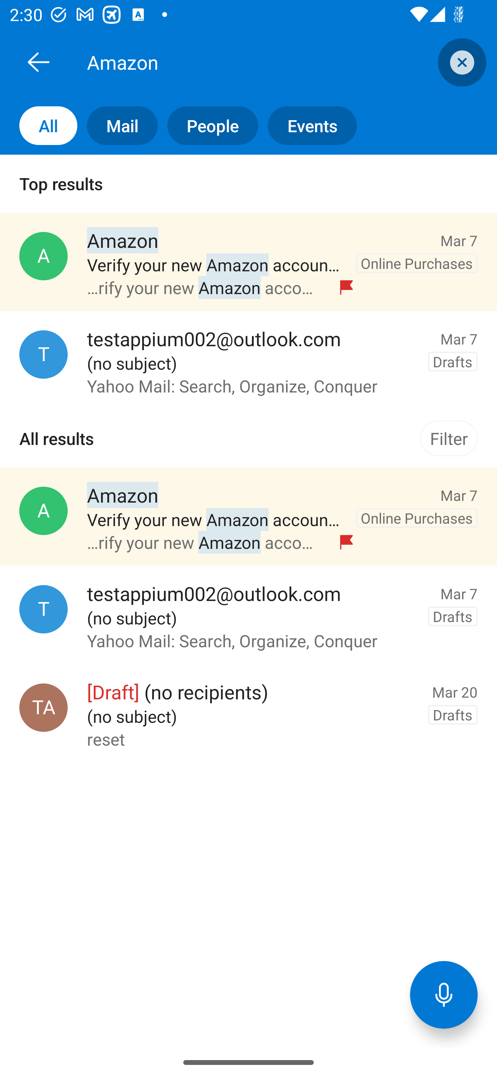 This screenshot has height=1077, width=497. I want to click on Amazon, so click(264, 62).